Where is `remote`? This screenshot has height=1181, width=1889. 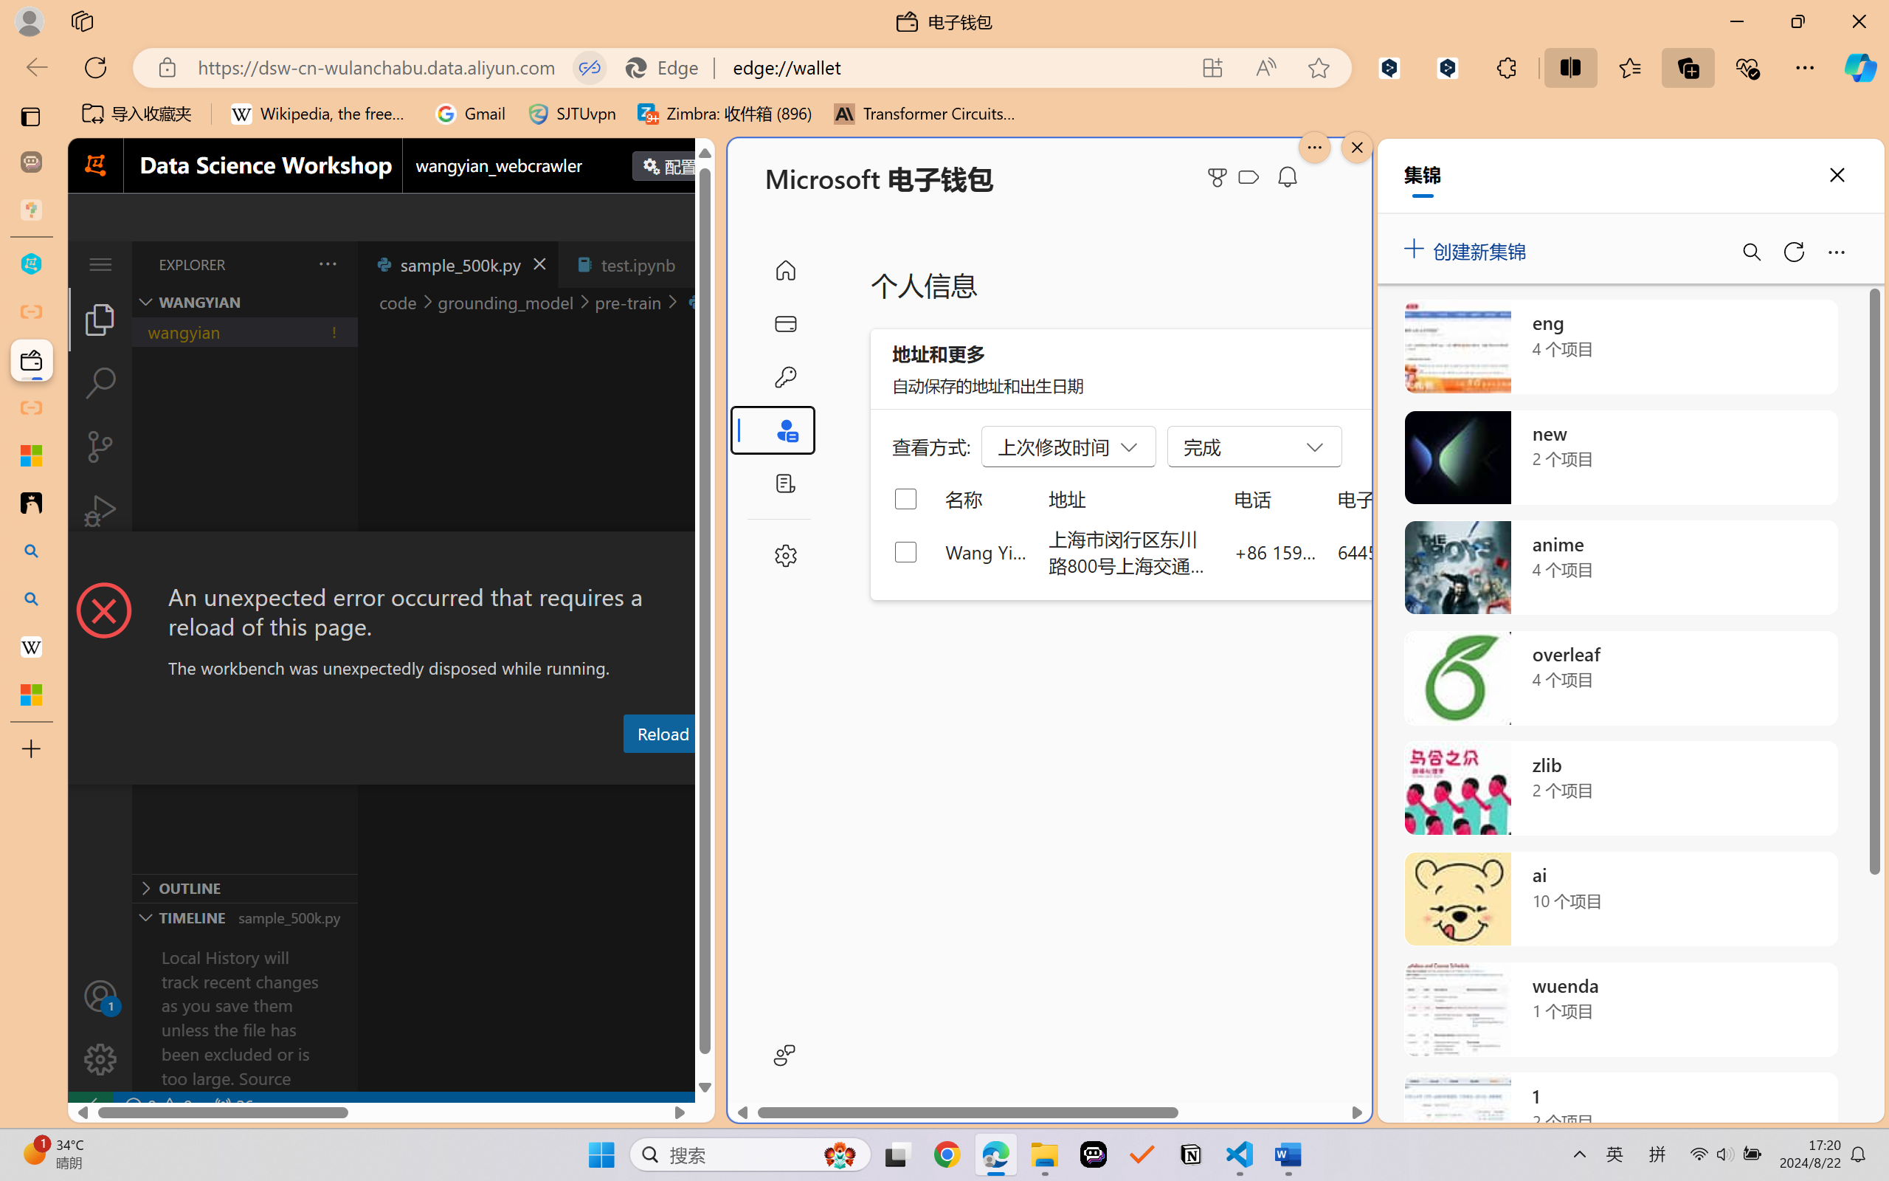 remote is located at coordinates (90, 1106).